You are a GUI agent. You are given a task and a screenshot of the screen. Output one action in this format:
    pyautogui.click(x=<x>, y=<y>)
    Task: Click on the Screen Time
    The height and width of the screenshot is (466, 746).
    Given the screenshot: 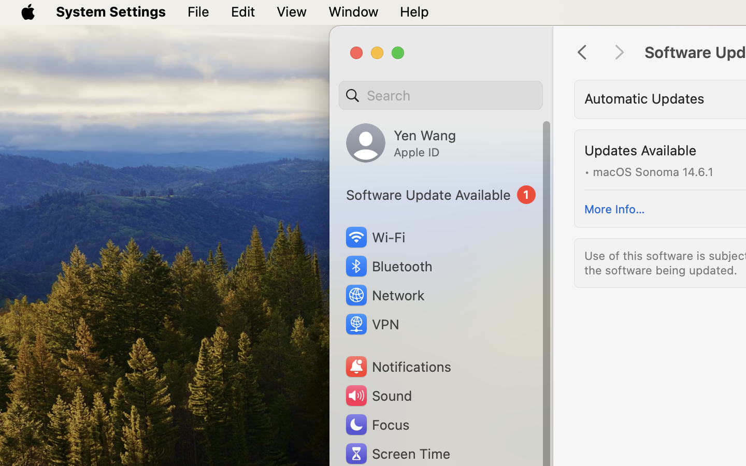 What is the action you would take?
    pyautogui.click(x=397, y=454)
    